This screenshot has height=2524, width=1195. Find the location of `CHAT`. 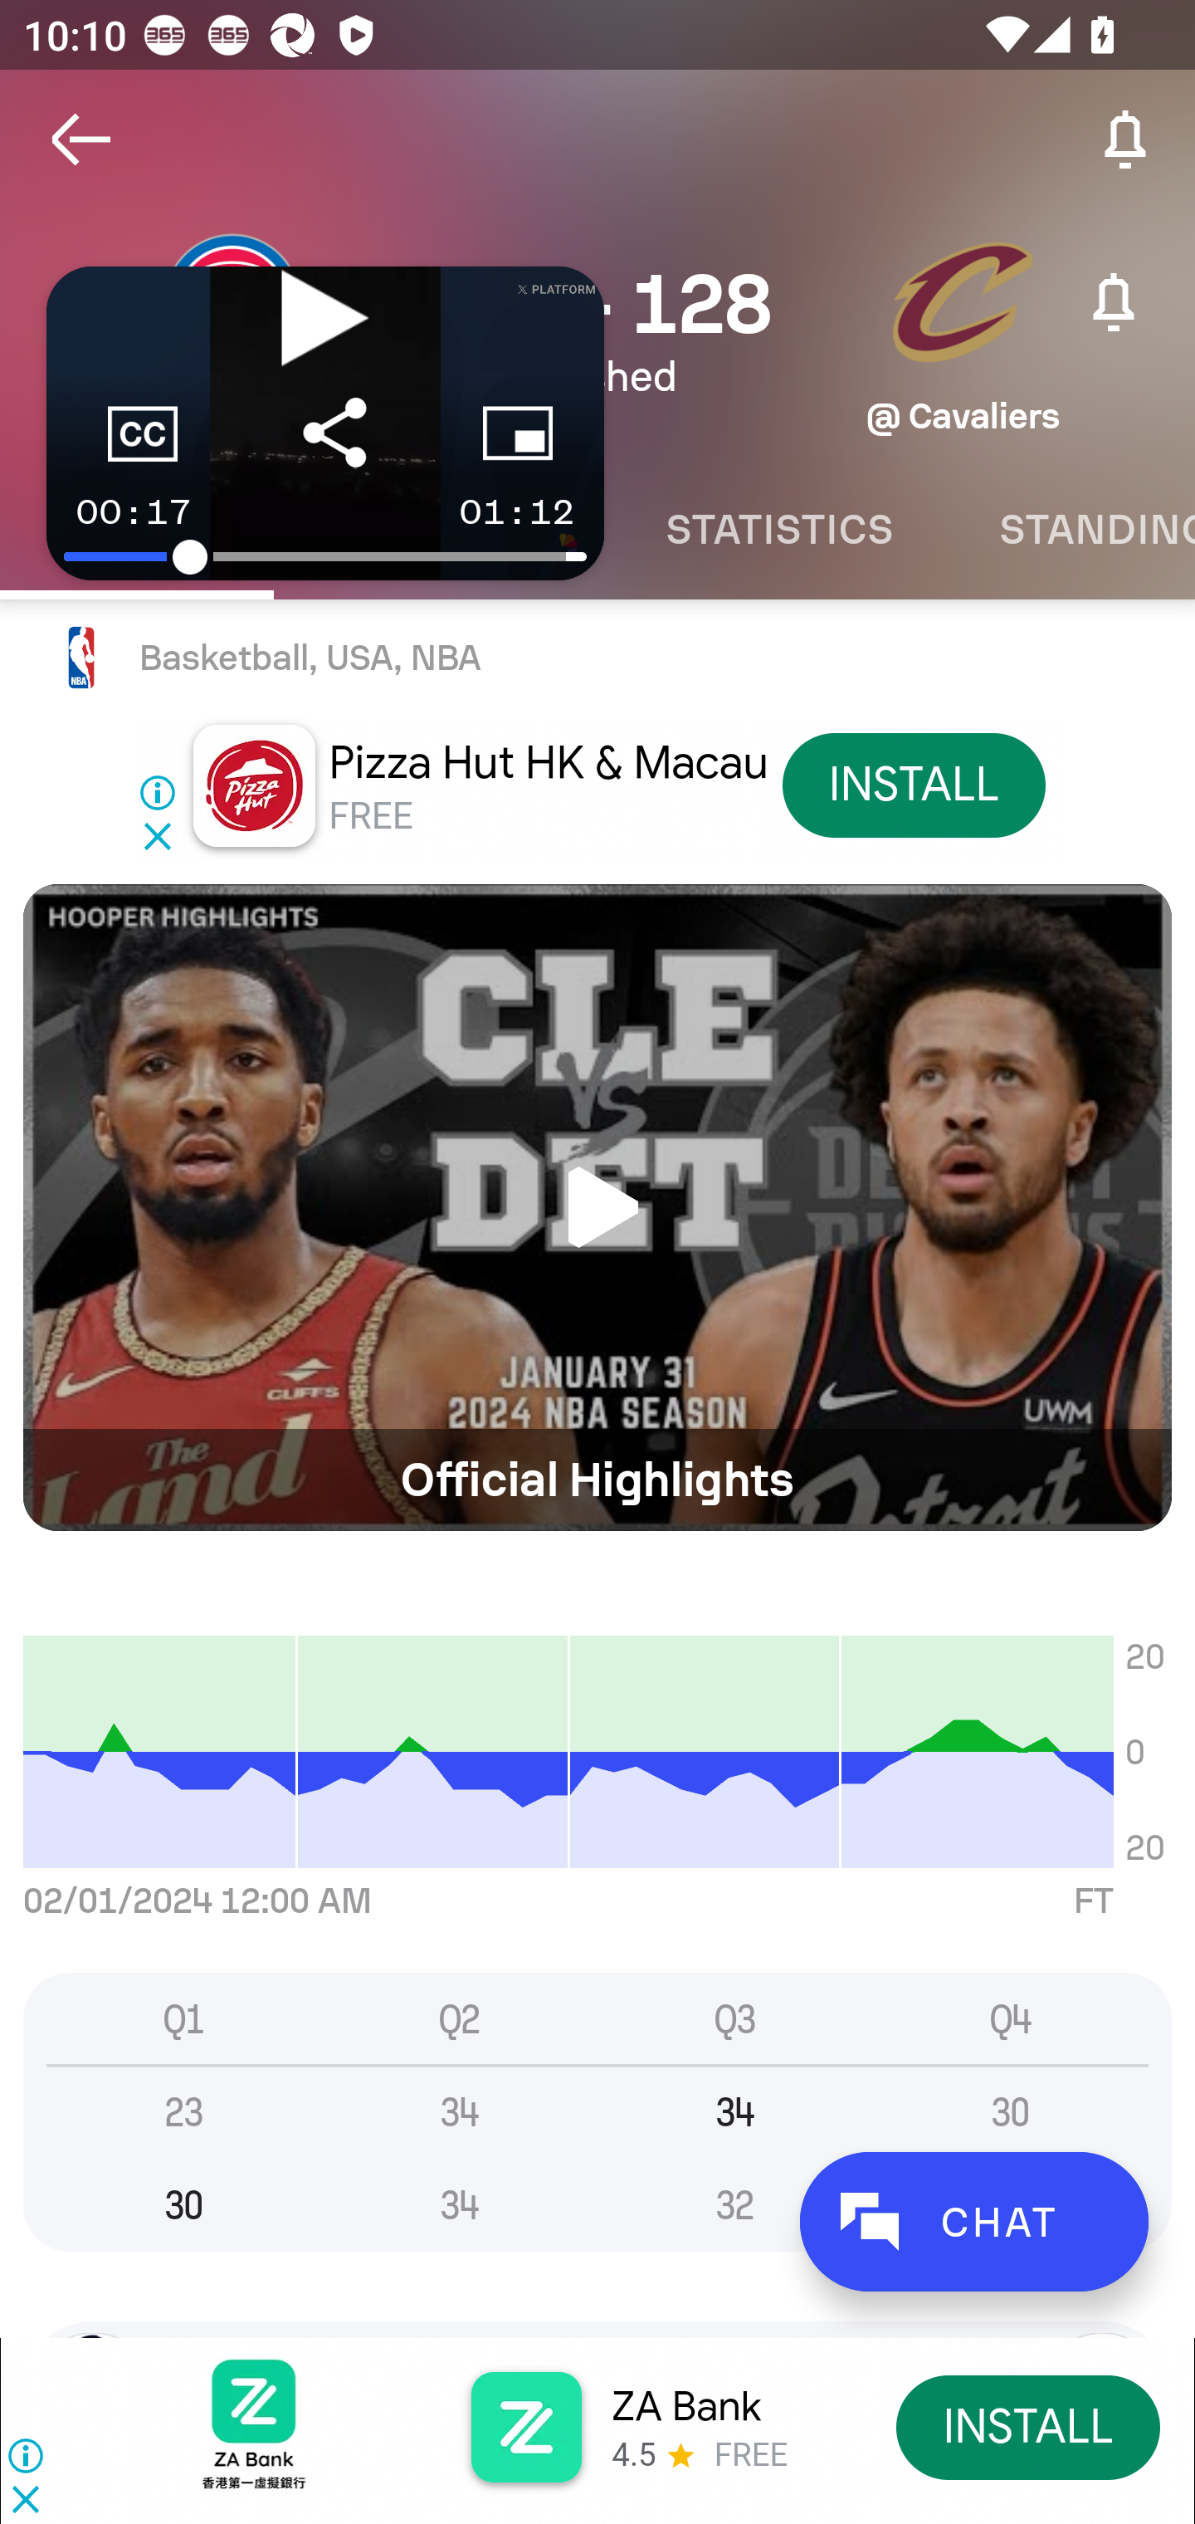

CHAT is located at coordinates (973, 2222).